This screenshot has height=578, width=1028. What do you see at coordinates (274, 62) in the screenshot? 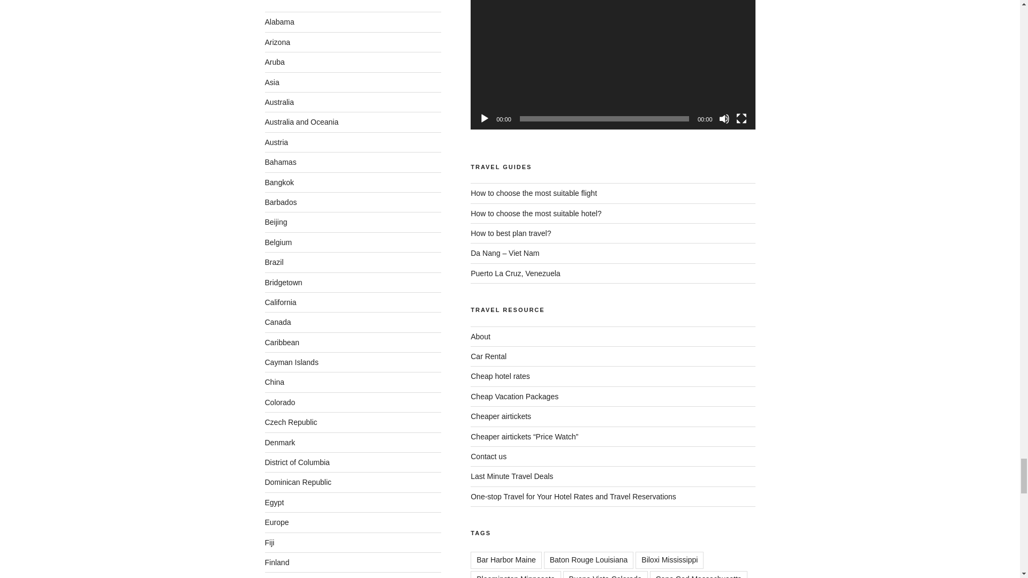
I see `Aruba` at bounding box center [274, 62].